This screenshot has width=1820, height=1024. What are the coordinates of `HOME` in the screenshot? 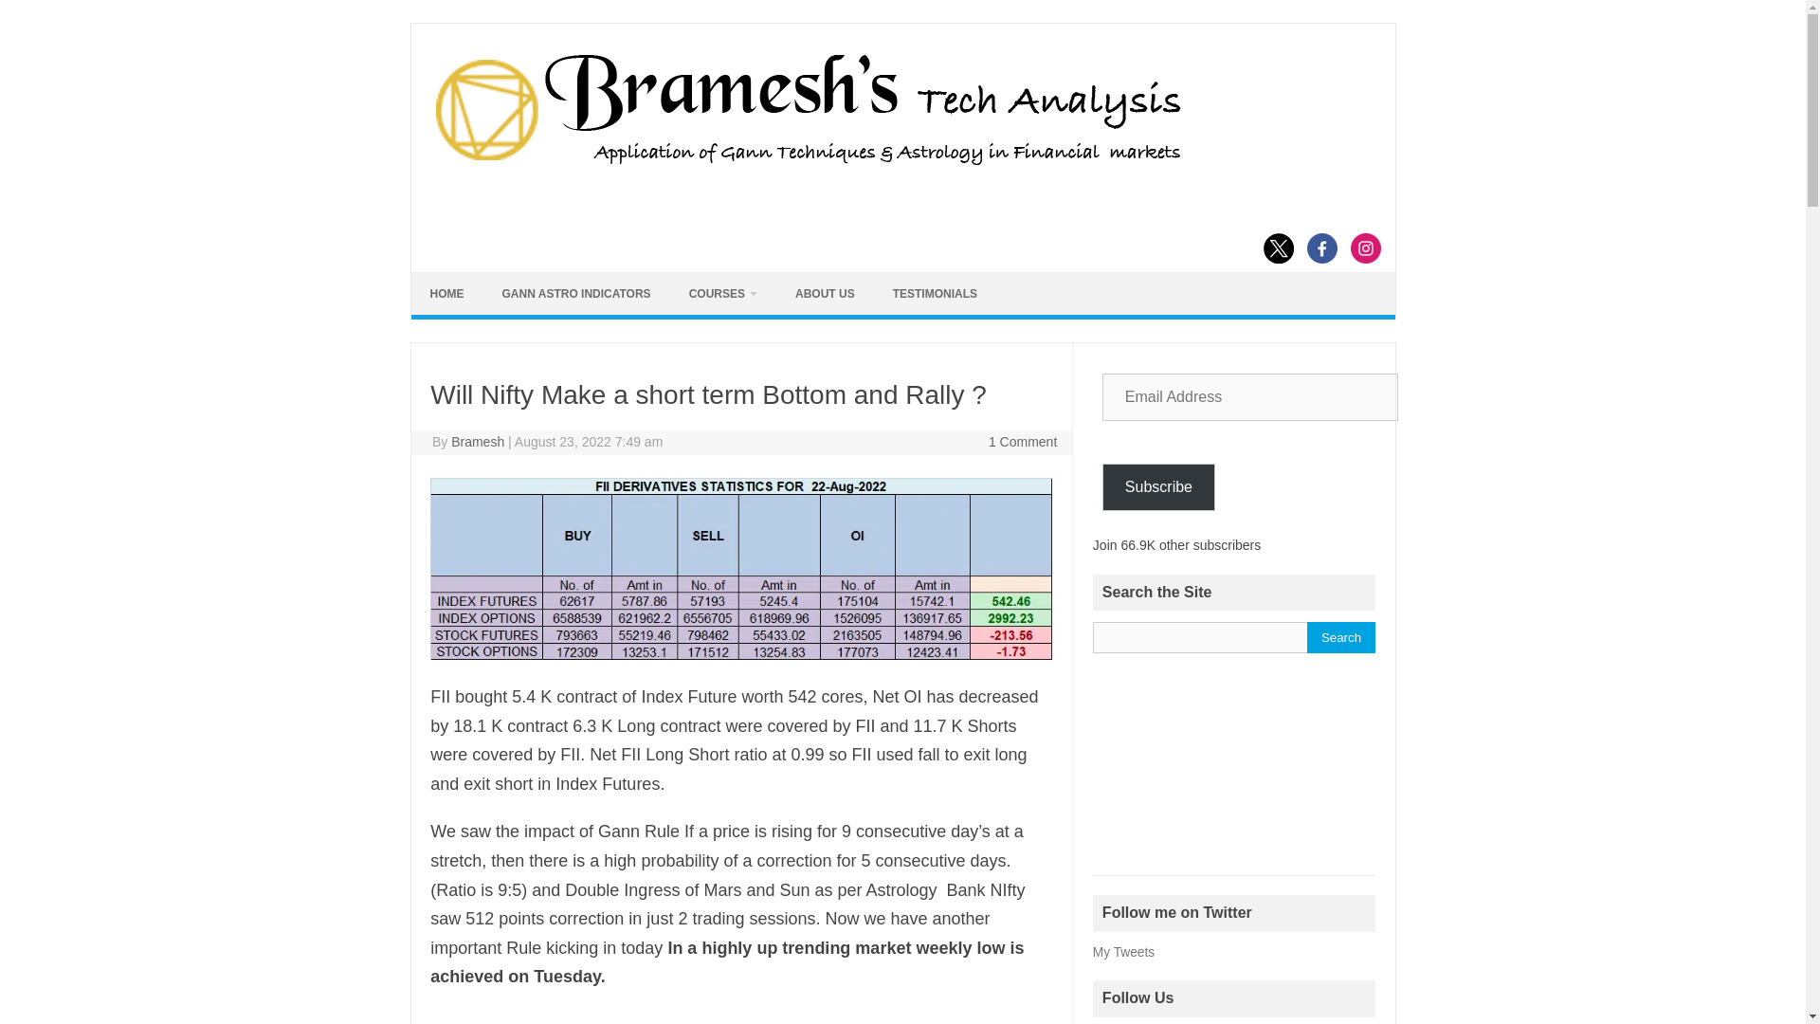 It's located at (447, 294).